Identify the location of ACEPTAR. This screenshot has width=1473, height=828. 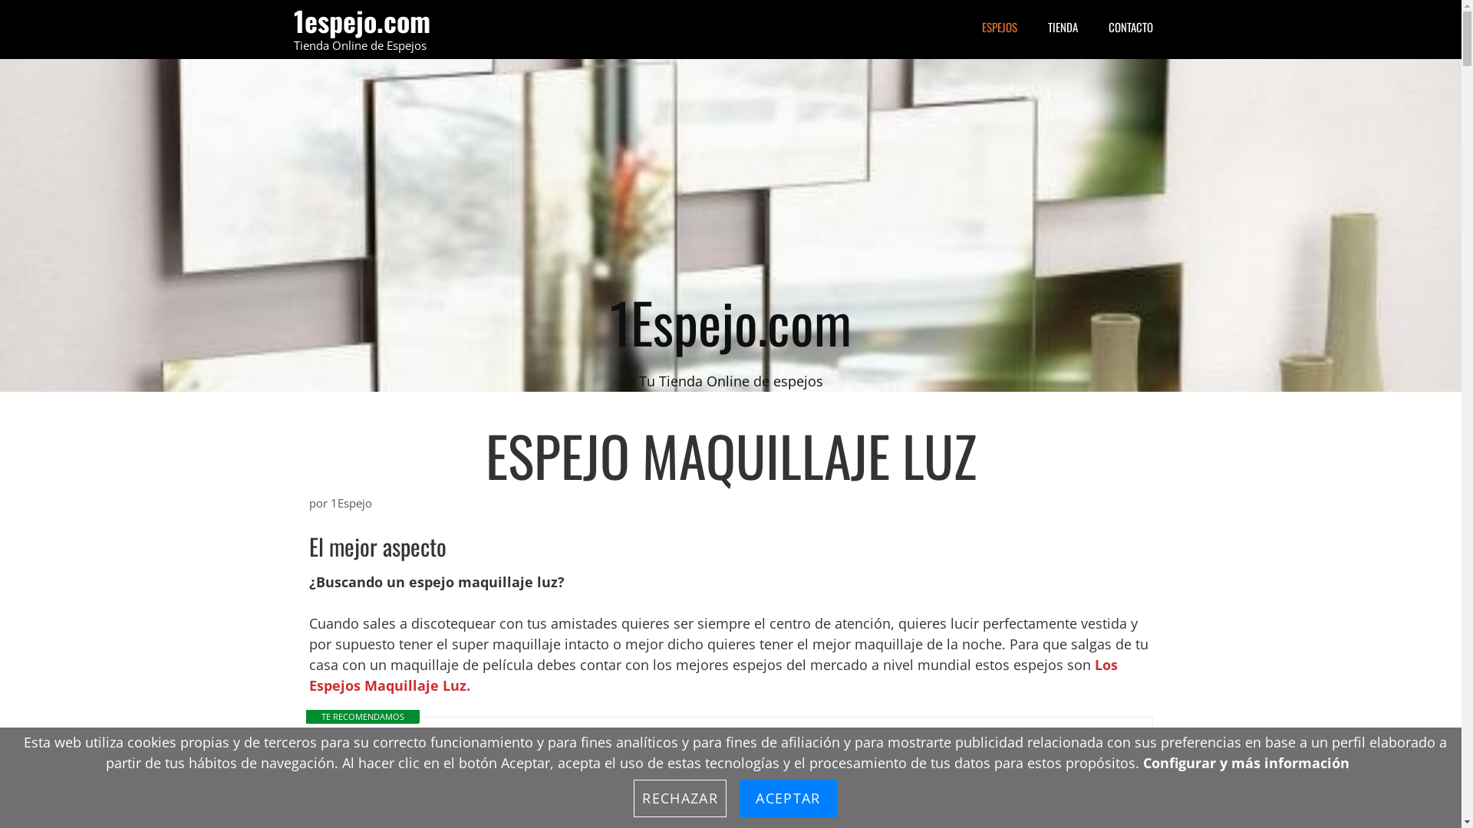
(788, 799).